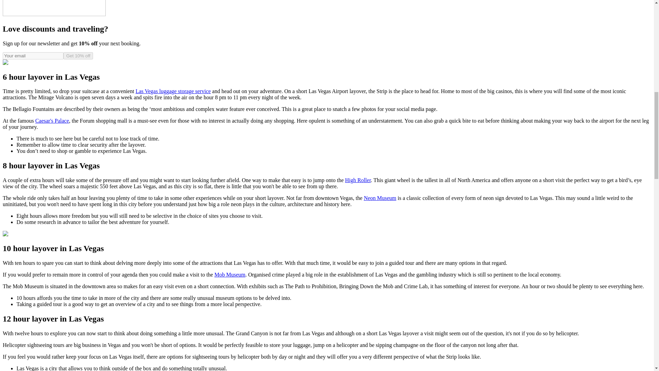  Describe the element at coordinates (380, 198) in the screenshot. I see `Neon Museum` at that location.